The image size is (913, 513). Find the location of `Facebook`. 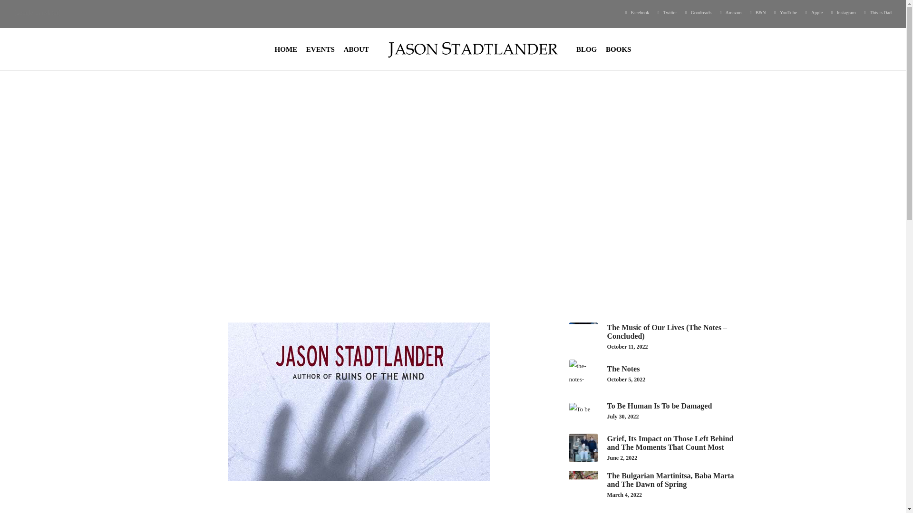

Facebook is located at coordinates (636, 12).